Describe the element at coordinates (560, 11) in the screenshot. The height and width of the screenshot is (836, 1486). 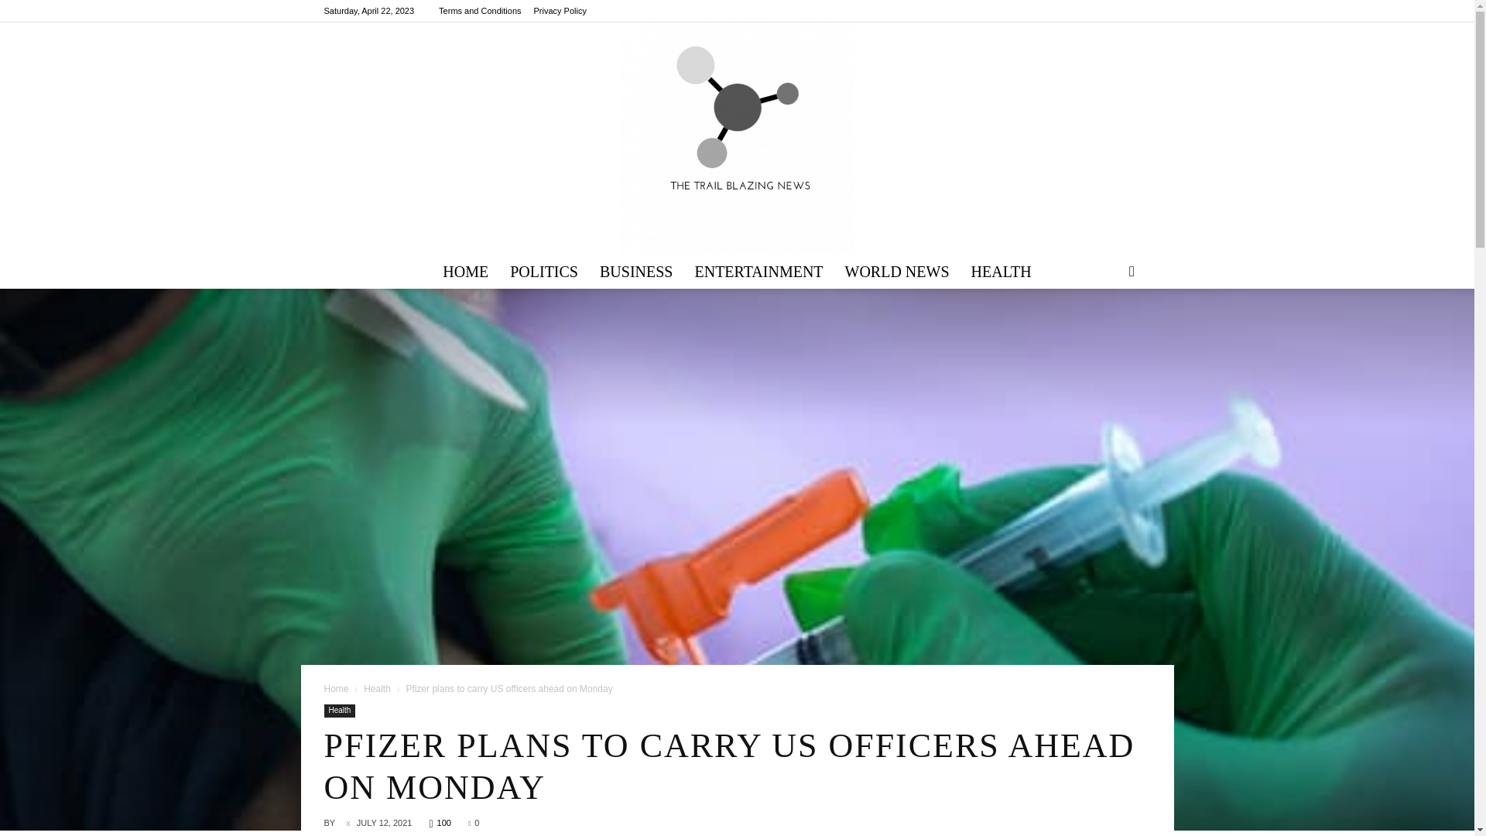
I see `Privacy Policy` at that location.